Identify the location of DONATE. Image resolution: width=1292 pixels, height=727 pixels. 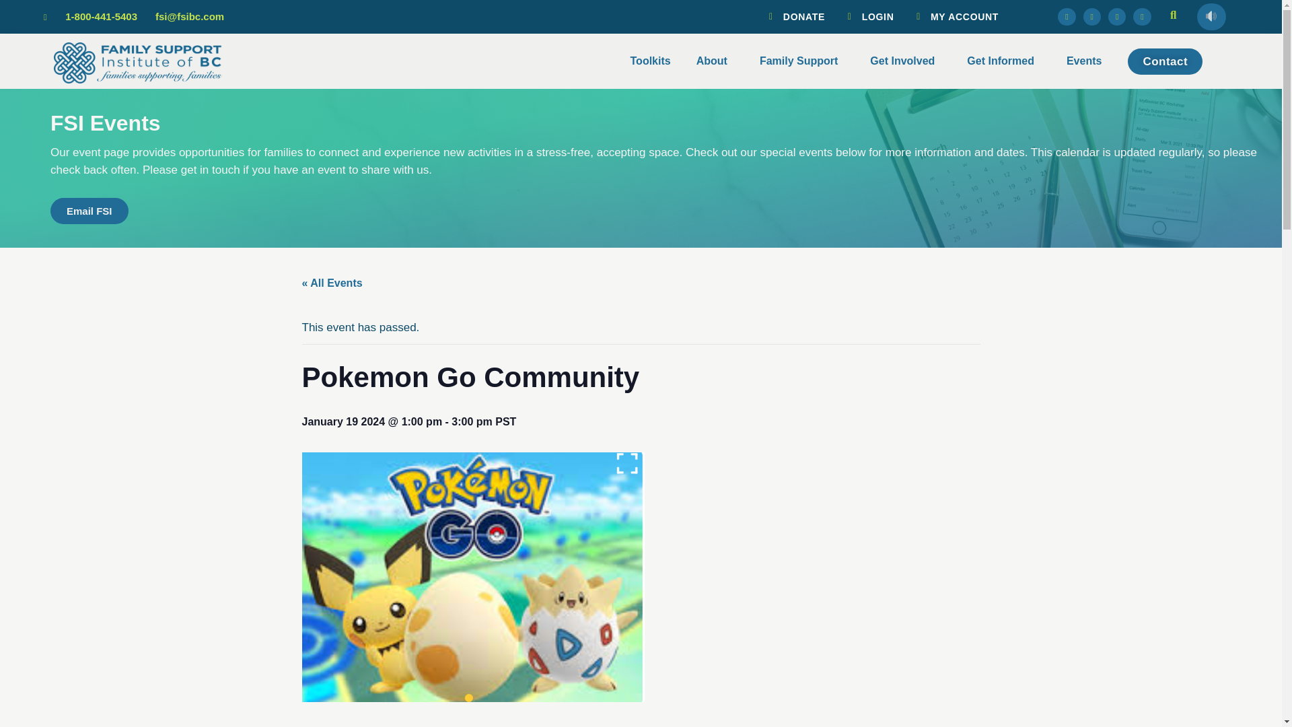
(793, 16).